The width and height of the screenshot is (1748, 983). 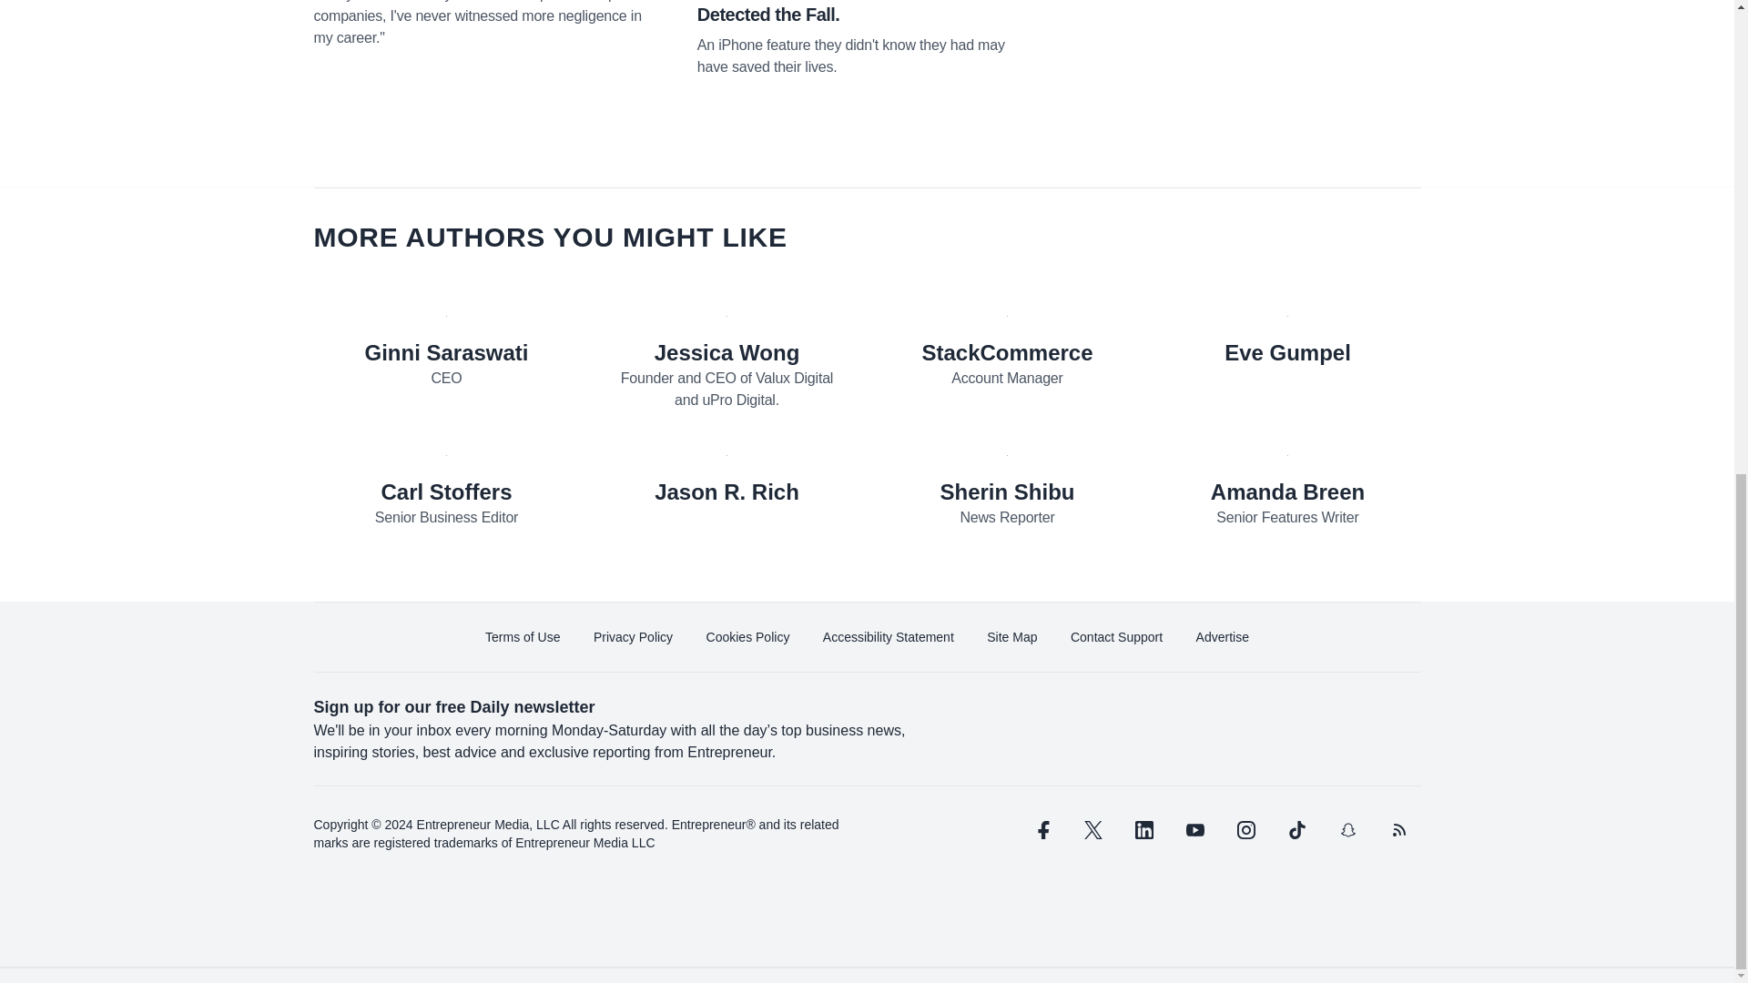 What do you see at coordinates (1347, 830) in the screenshot?
I see `snapchat` at bounding box center [1347, 830].